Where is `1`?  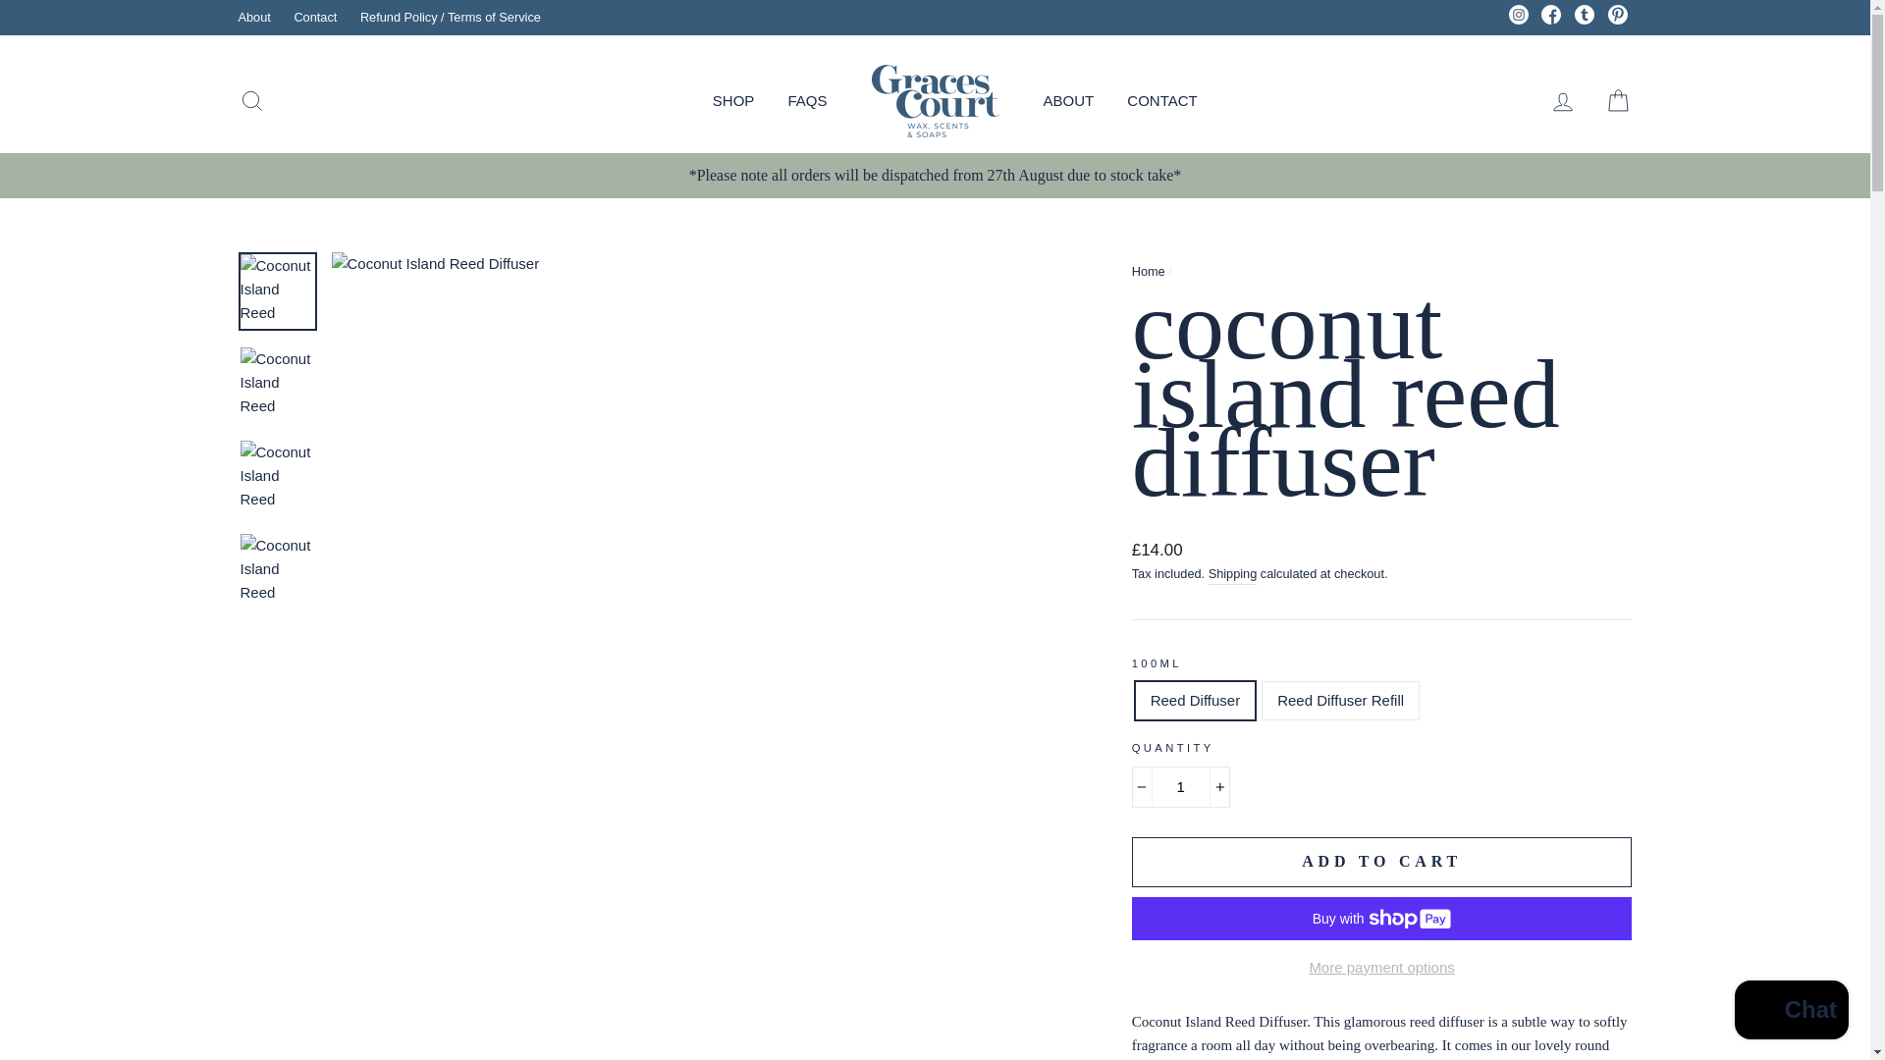 1 is located at coordinates (1181, 786).